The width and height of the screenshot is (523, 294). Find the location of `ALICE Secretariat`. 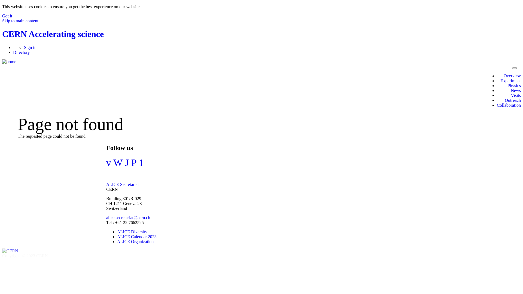

ALICE Secretariat is located at coordinates (123, 185).